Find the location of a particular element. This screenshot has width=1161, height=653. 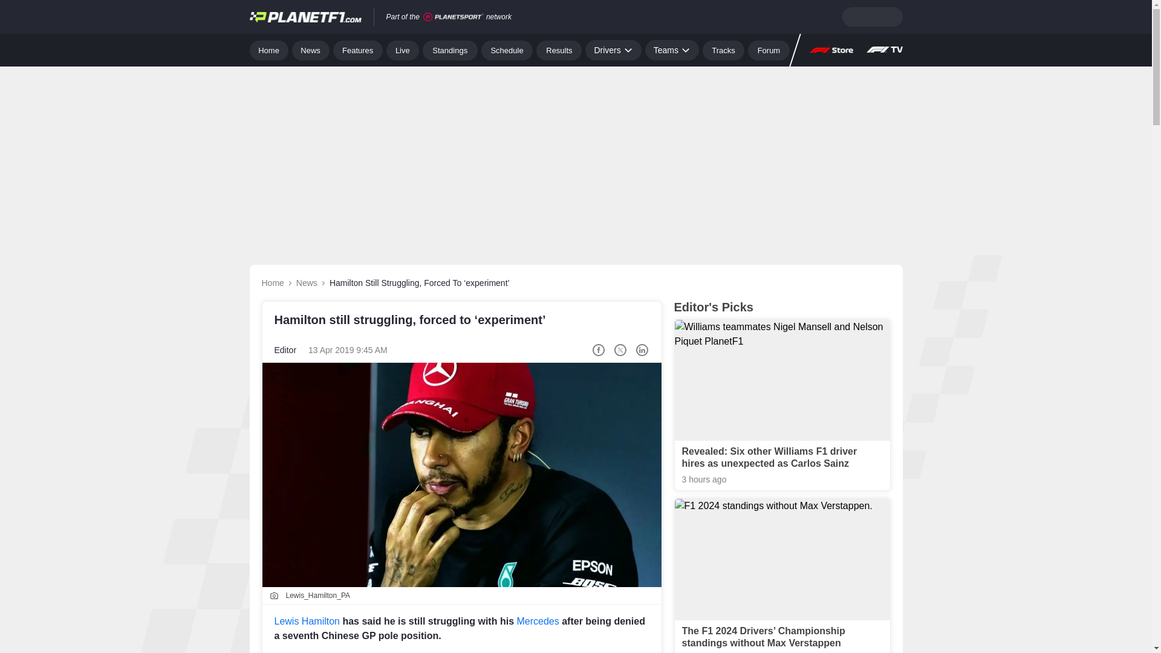

Live is located at coordinates (403, 50).